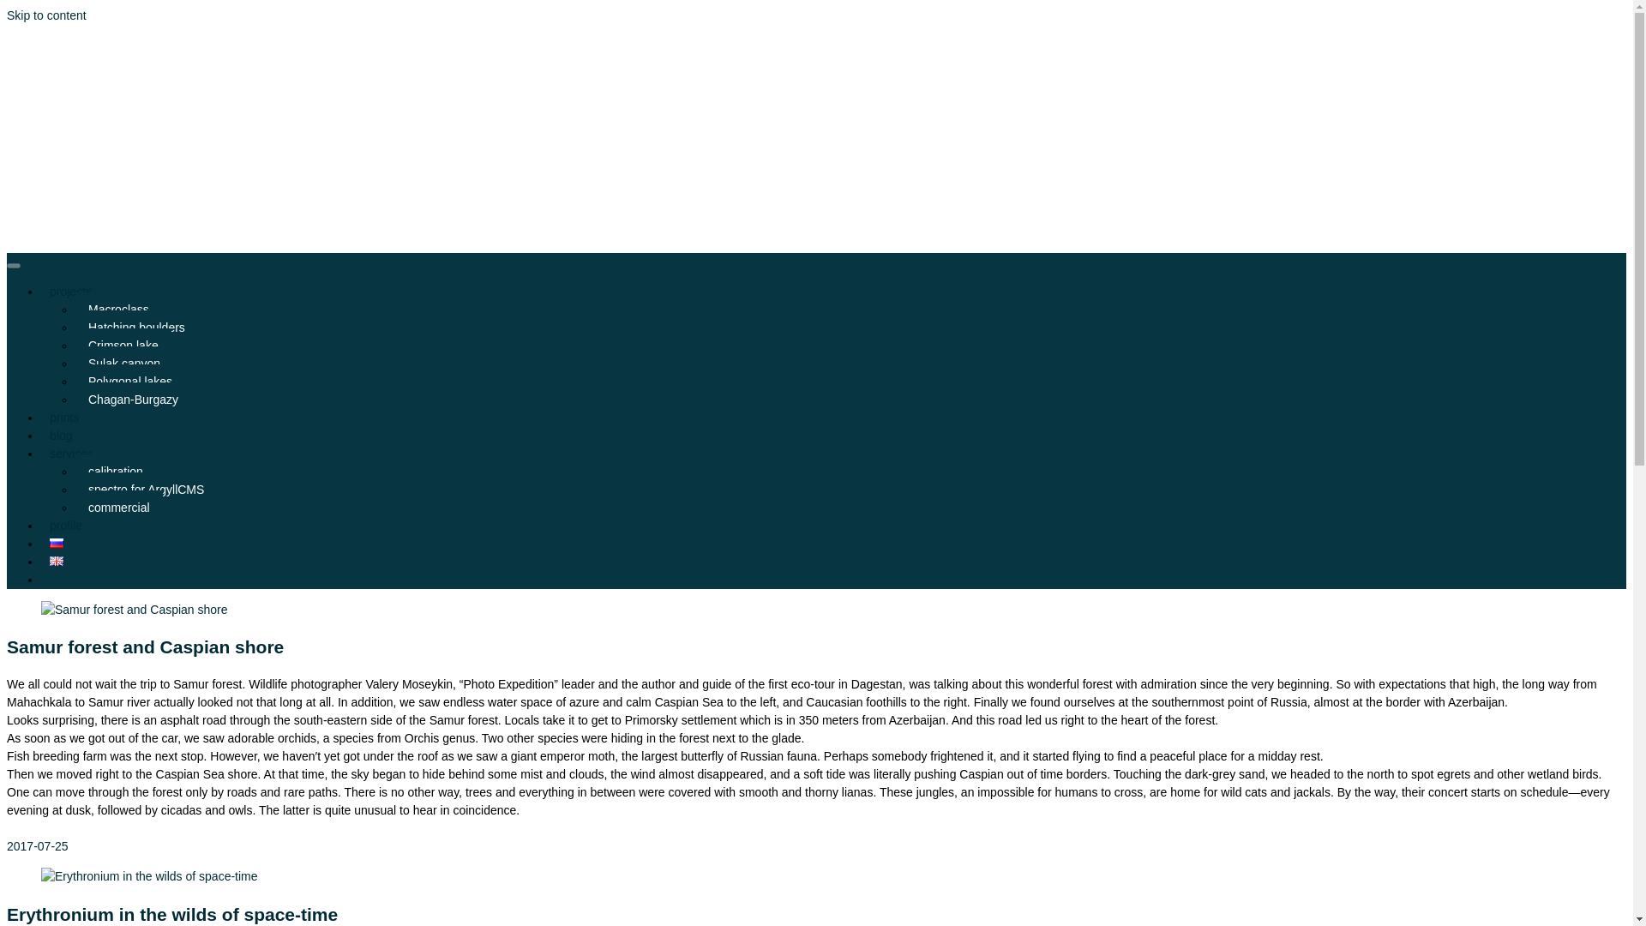 The height and width of the screenshot is (926, 1646). What do you see at coordinates (135, 610) in the screenshot?
I see `Samur forest and Caspian shore` at bounding box center [135, 610].